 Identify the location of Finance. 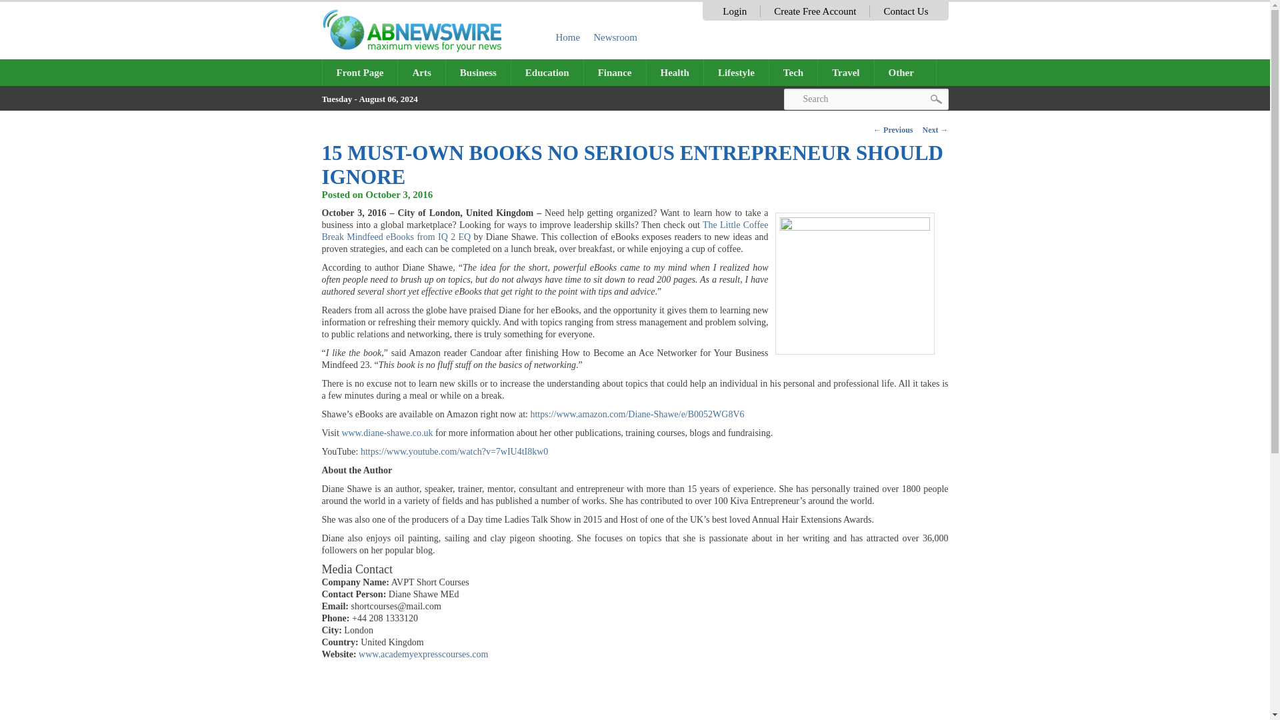
(615, 72).